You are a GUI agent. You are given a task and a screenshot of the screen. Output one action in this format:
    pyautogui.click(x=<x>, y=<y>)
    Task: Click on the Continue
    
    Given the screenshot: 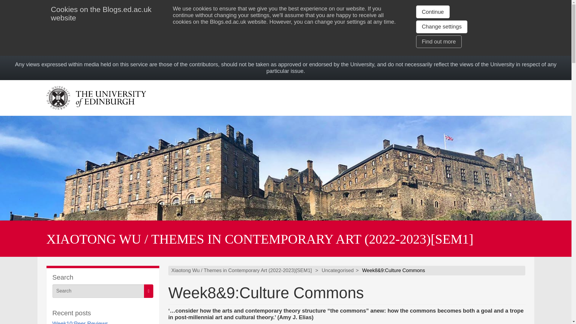 What is the action you would take?
    pyautogui.click(x=433, y=12)
    